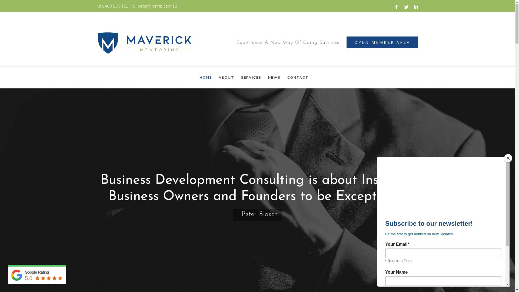  I want to click on 0408 036 153, so click(115, 6).